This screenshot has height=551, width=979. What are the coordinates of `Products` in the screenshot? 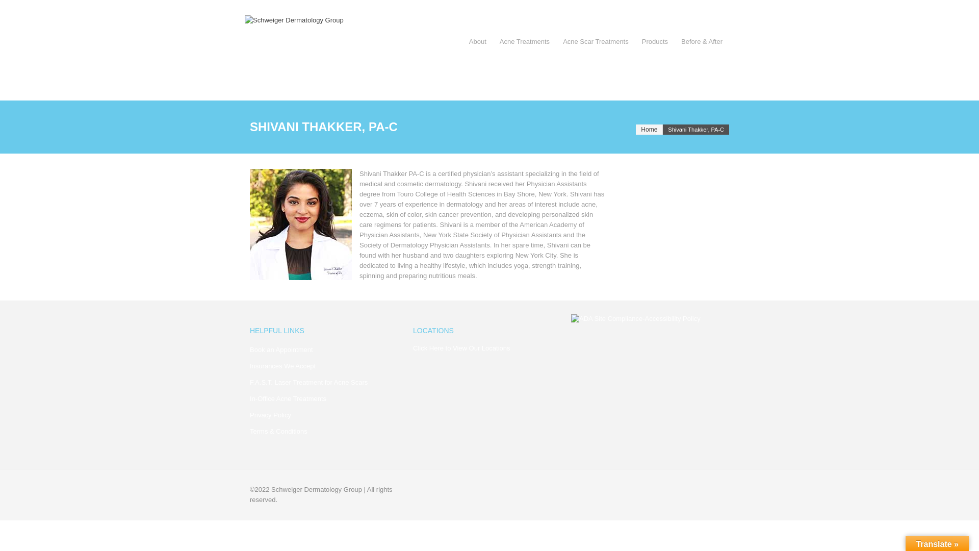 It's located at (655, 42).